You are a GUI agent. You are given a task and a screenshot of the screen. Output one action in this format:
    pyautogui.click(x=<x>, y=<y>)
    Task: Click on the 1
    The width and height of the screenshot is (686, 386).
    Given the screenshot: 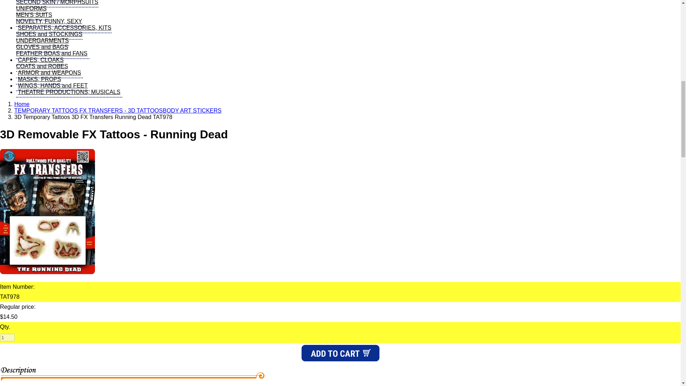 What is the action you would take?
    pyautogui.click(x=22, y=104)
    